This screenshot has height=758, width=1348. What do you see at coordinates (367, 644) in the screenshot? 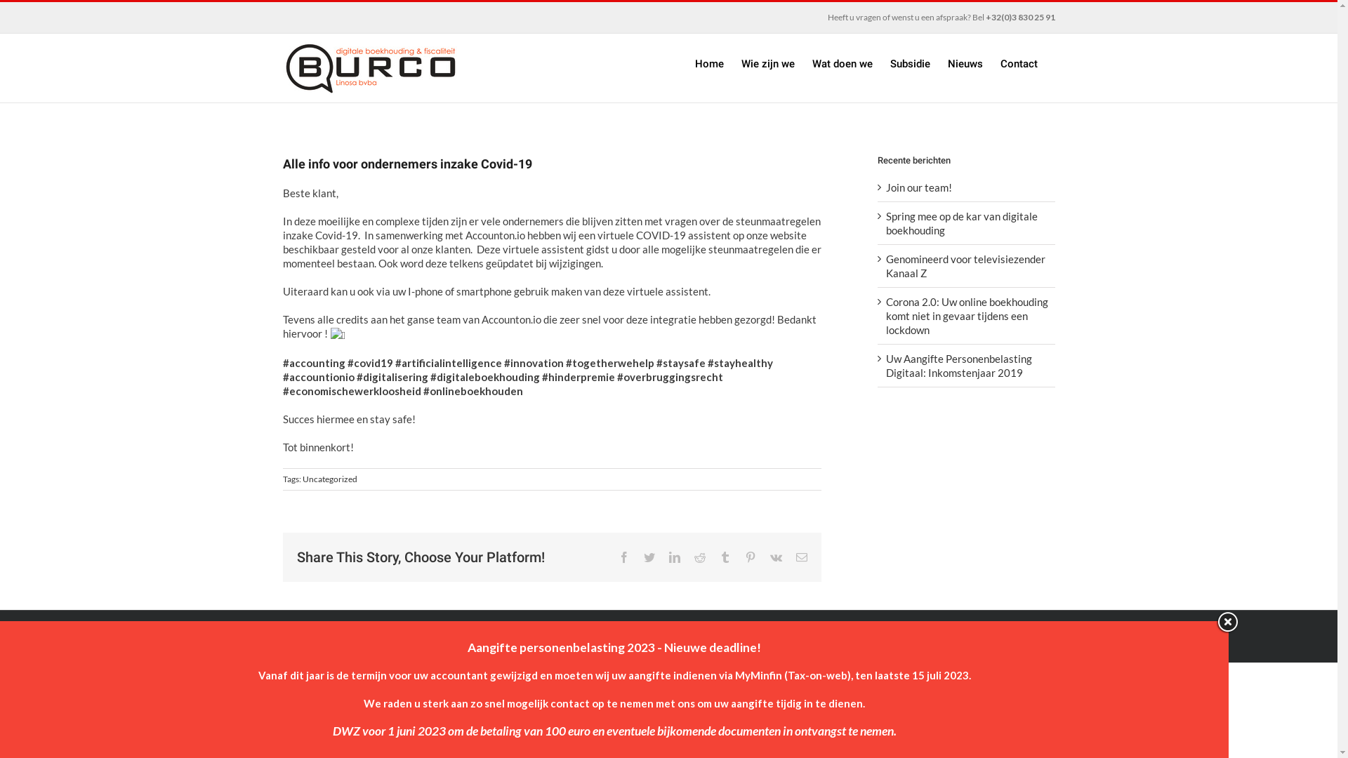
I see `Sitemap` at bounding box center [367, 644].